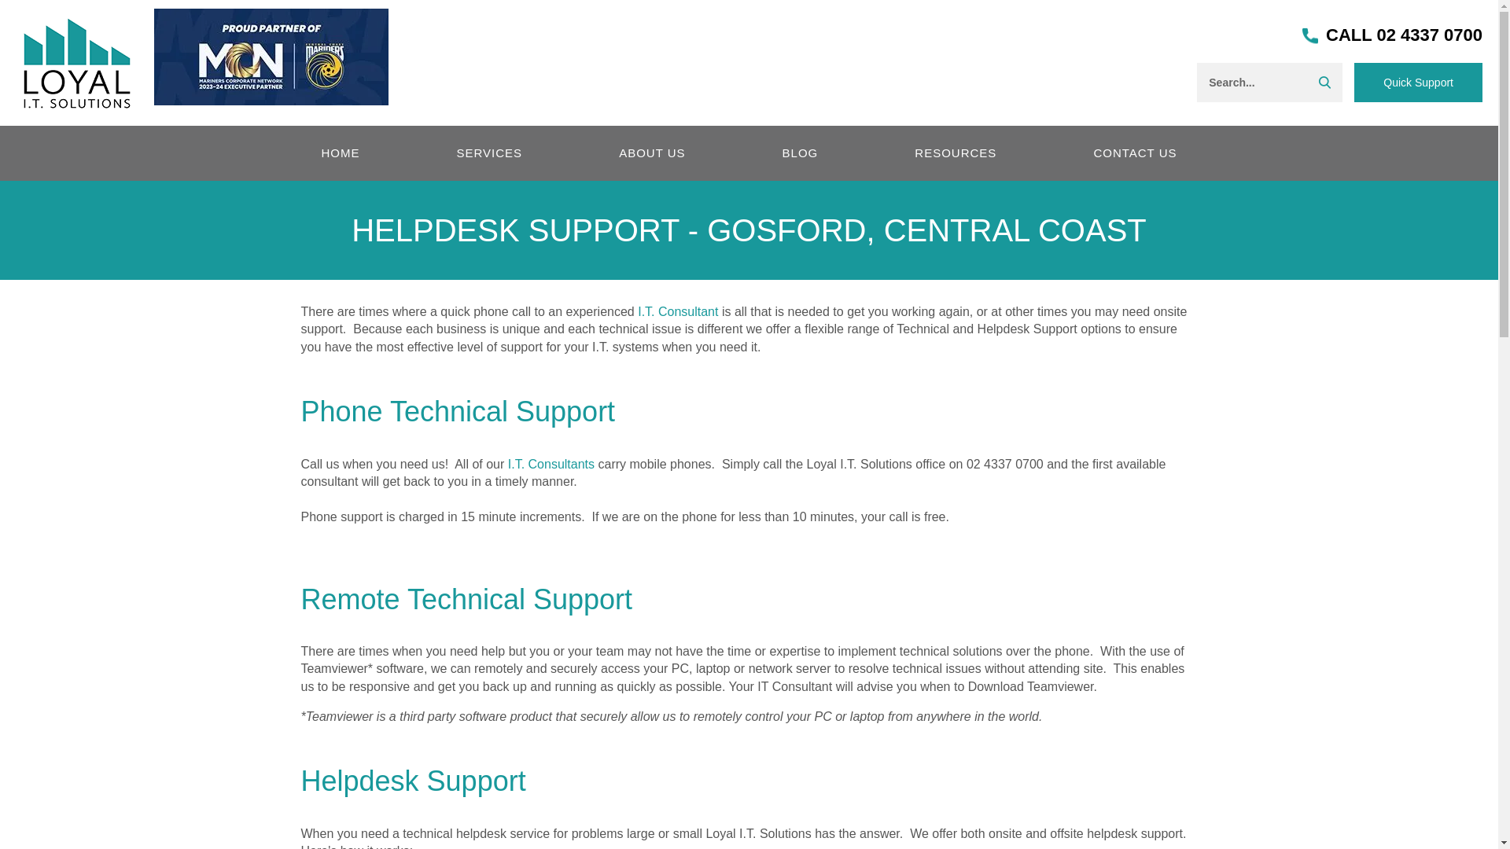  I want to click on ABOUT US, so click(652, 153).